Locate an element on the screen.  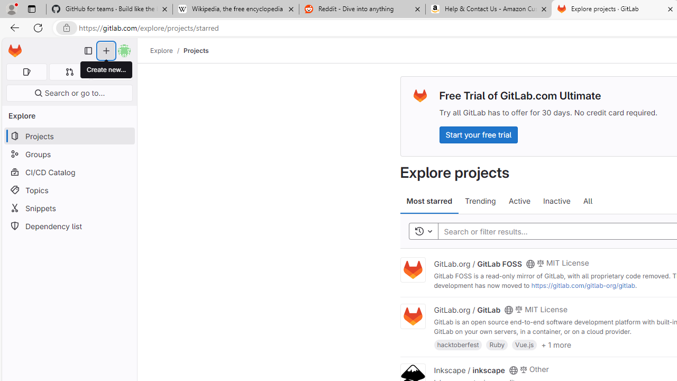
Merge requests 0 is located at coordinates (70, 72).